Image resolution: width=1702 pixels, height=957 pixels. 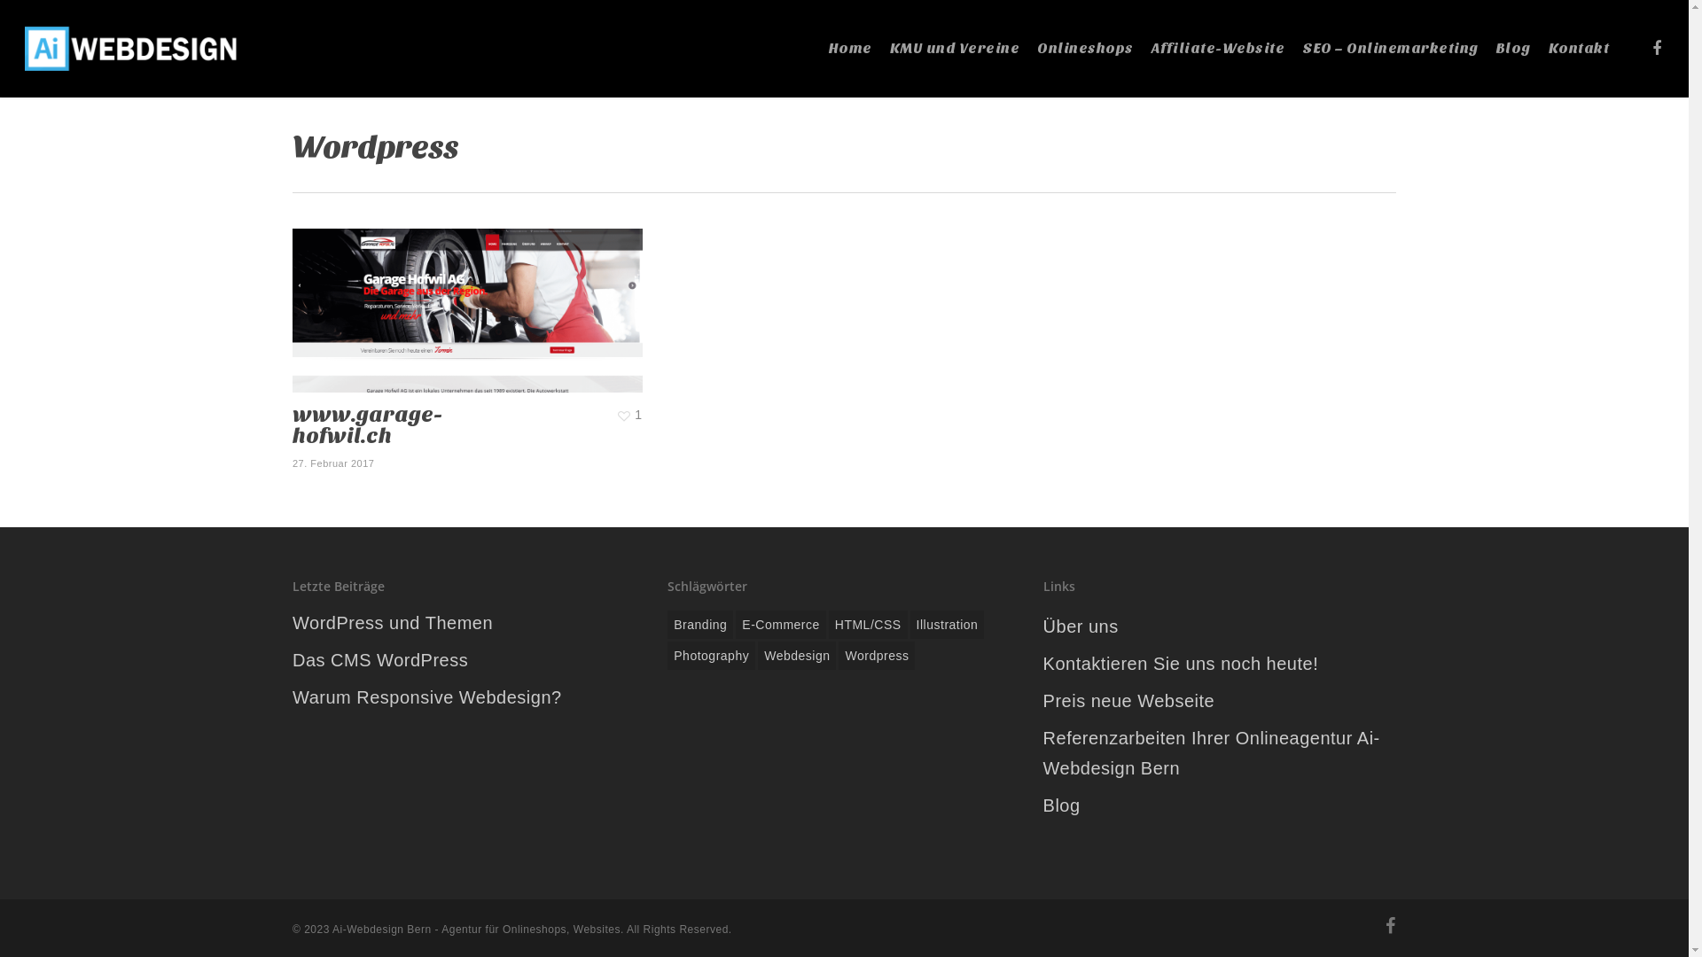 I want to click on HTML/CSS, so click(x=869, y=625).